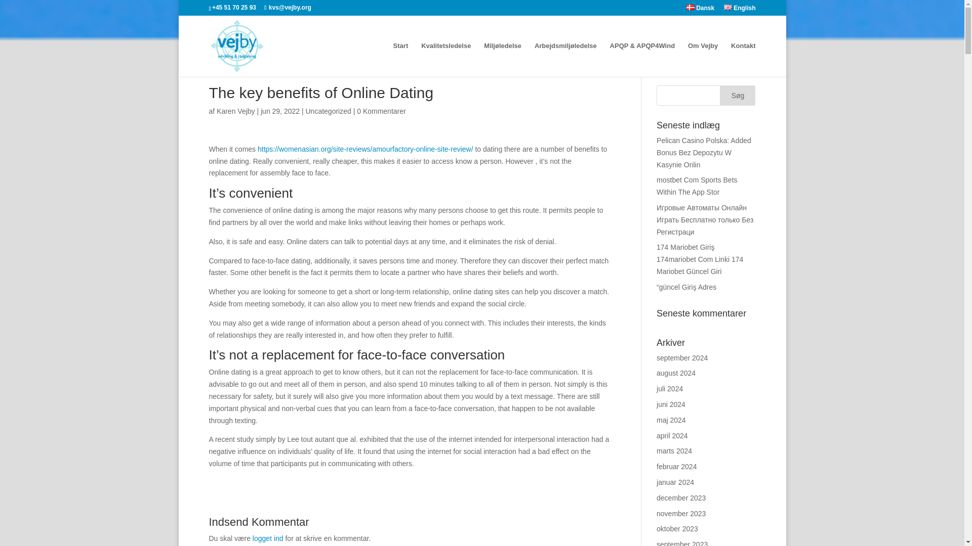 This screenshot has width=972, height=546. What do you see at coordinates (268, 538) in the screenshot?
I see `logget ind` at bounding box center [268, 538].